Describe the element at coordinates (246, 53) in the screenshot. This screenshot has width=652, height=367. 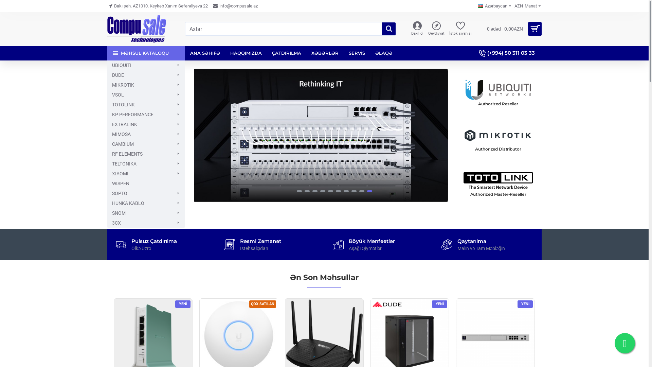
I see `HAQQIMIZDA` at that location.